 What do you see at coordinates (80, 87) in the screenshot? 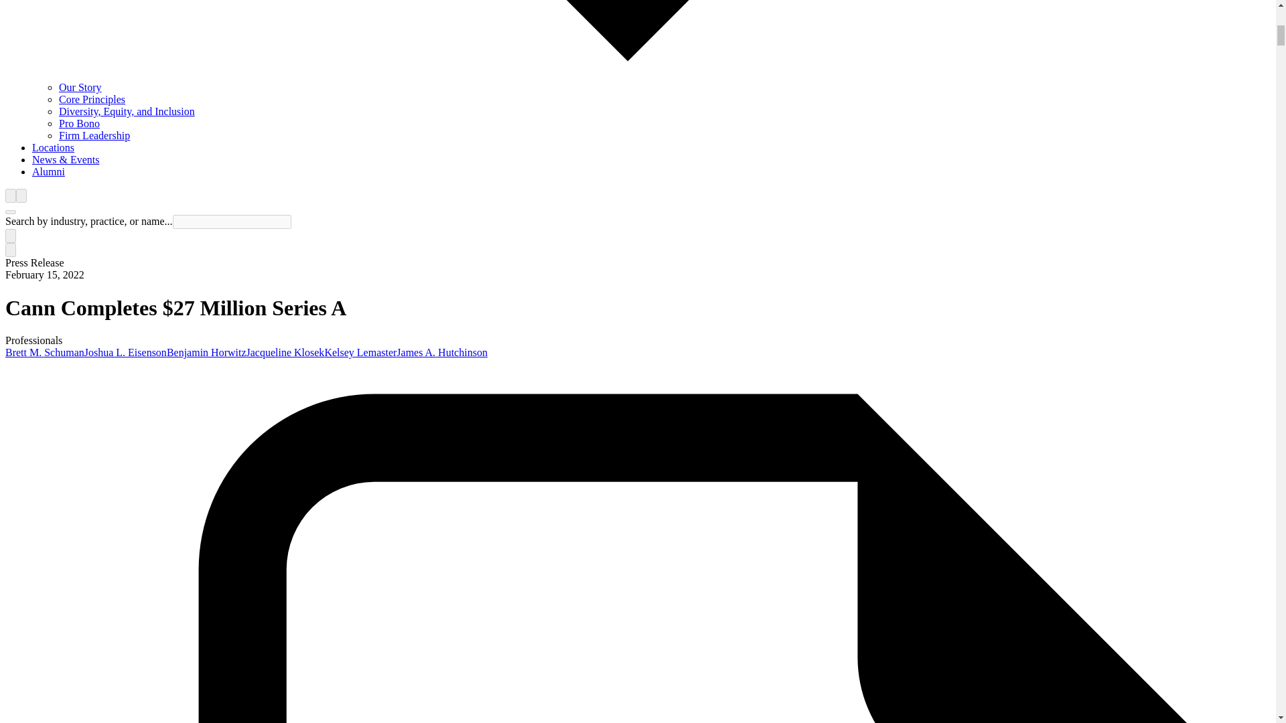
I see `Our Story` at bounding box center [80, 87].